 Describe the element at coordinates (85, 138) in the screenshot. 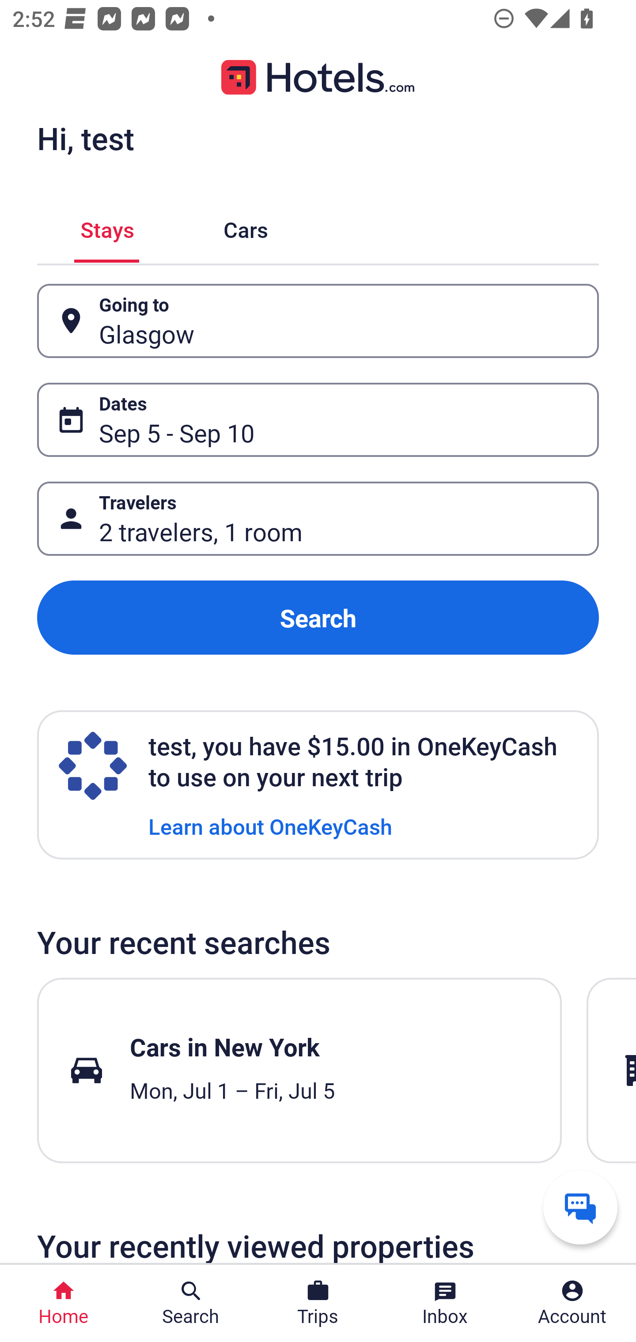

I see `Hi, test` at that location.